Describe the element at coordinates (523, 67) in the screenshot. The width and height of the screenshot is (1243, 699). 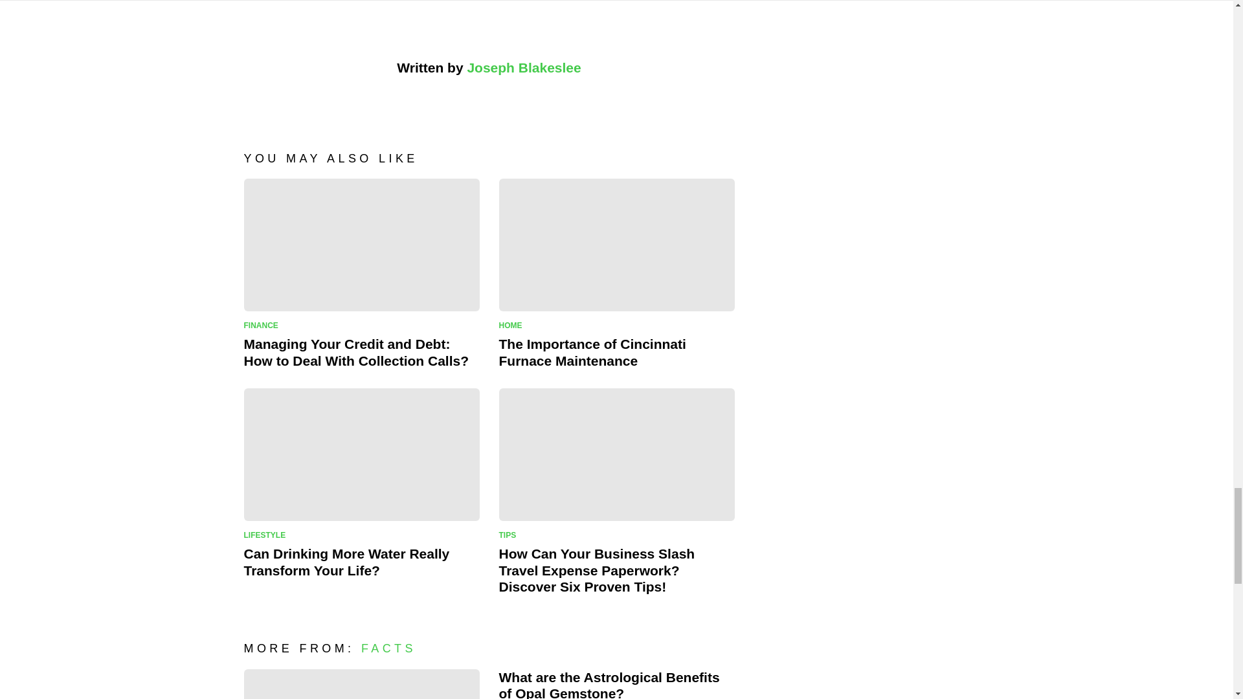
I see `Joseph Blakeslee` at that location.